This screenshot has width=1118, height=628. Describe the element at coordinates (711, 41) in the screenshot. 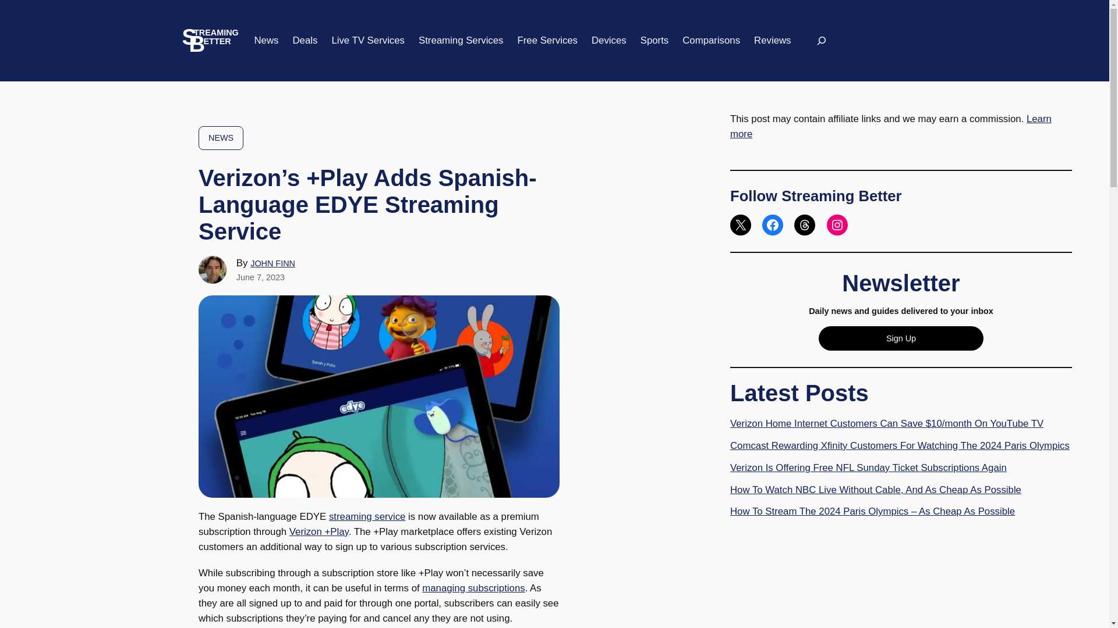

I see `Comparisons` at that location.